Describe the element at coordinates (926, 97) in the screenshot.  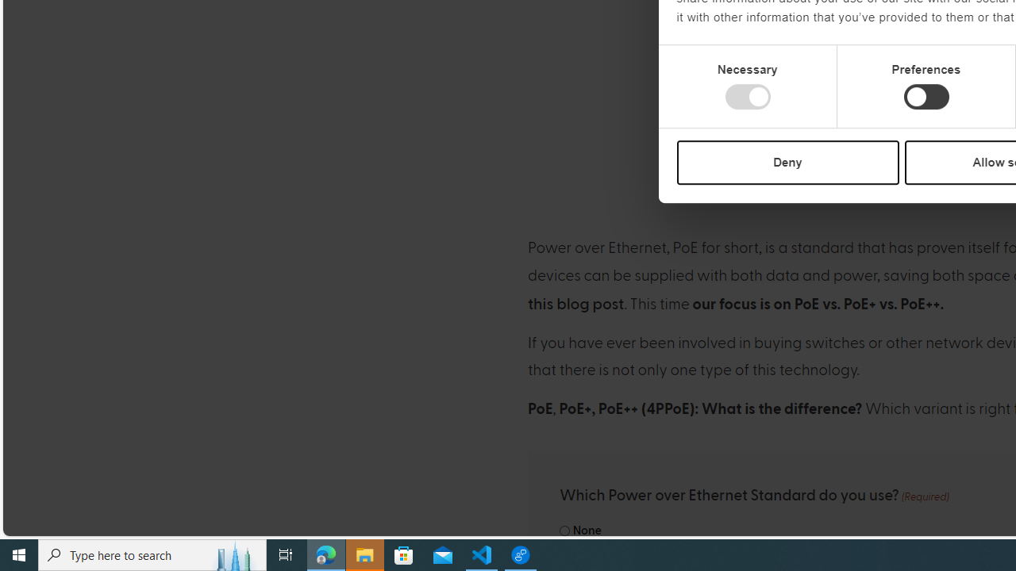
I see `Preferences` at that location.